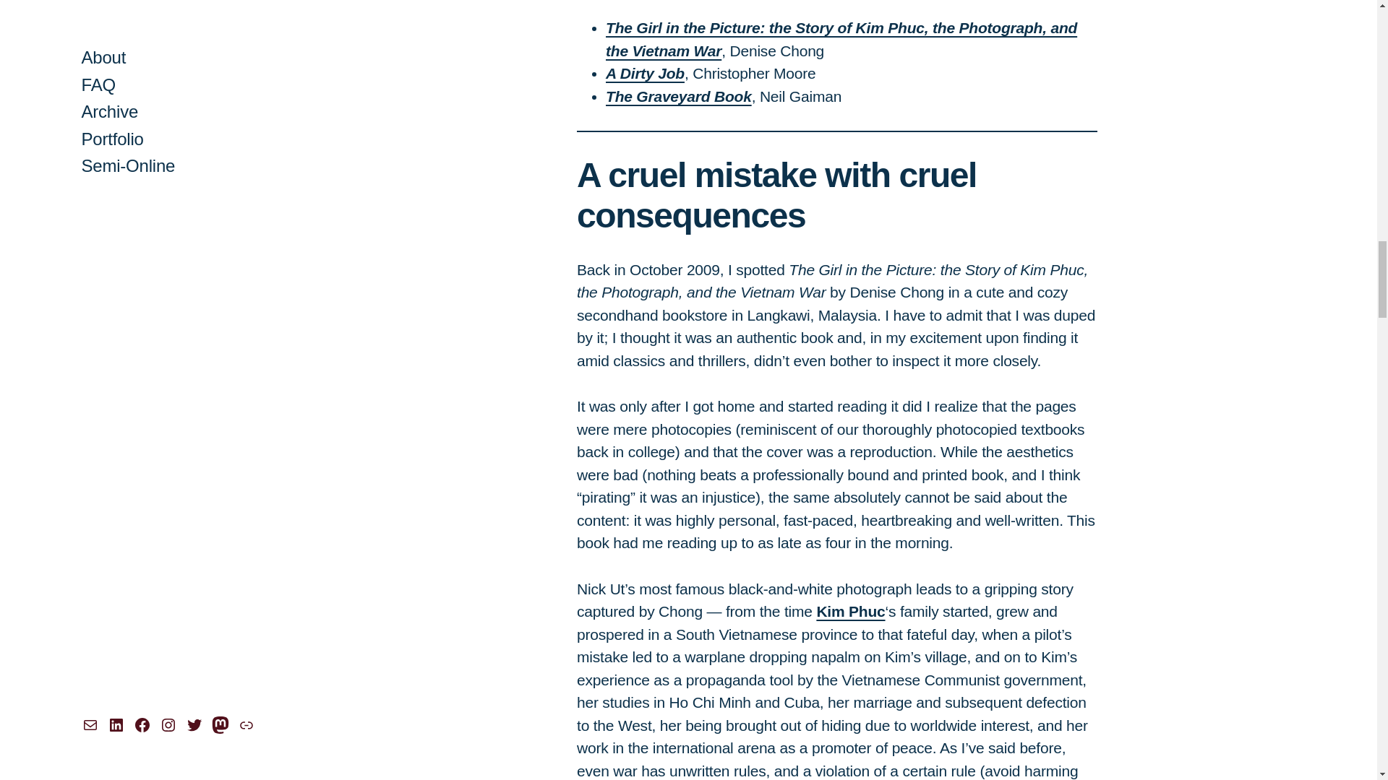  Describe the element at coordinates (678, 96) in the screenshot. I see `The Graveyard Book` at that location.